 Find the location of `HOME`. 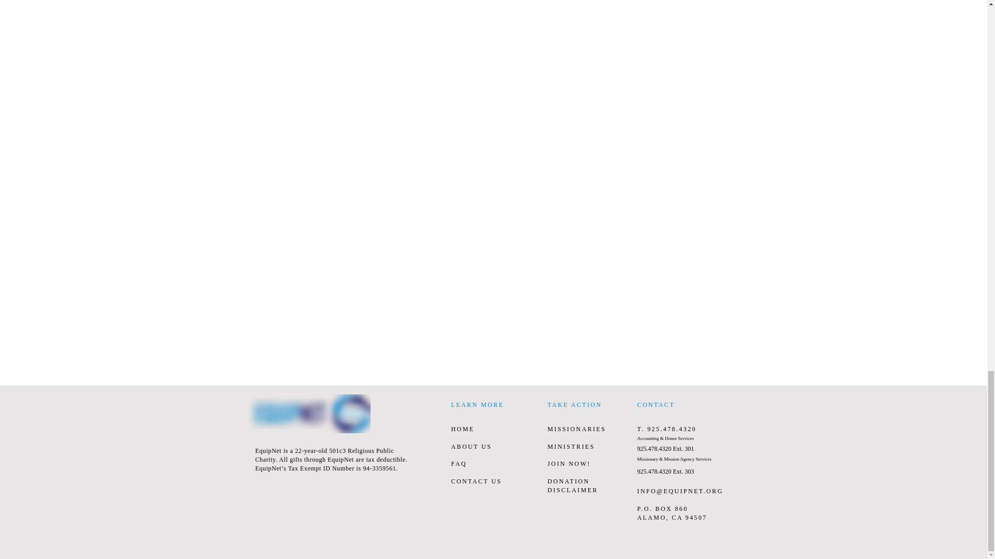

HOME is located at coordinates (462, 429).